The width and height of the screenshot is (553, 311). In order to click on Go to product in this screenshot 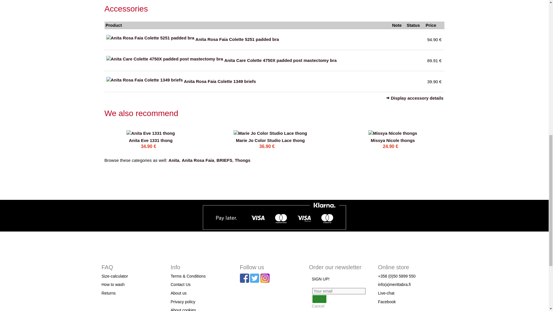, I will do `click(270, 132)`.